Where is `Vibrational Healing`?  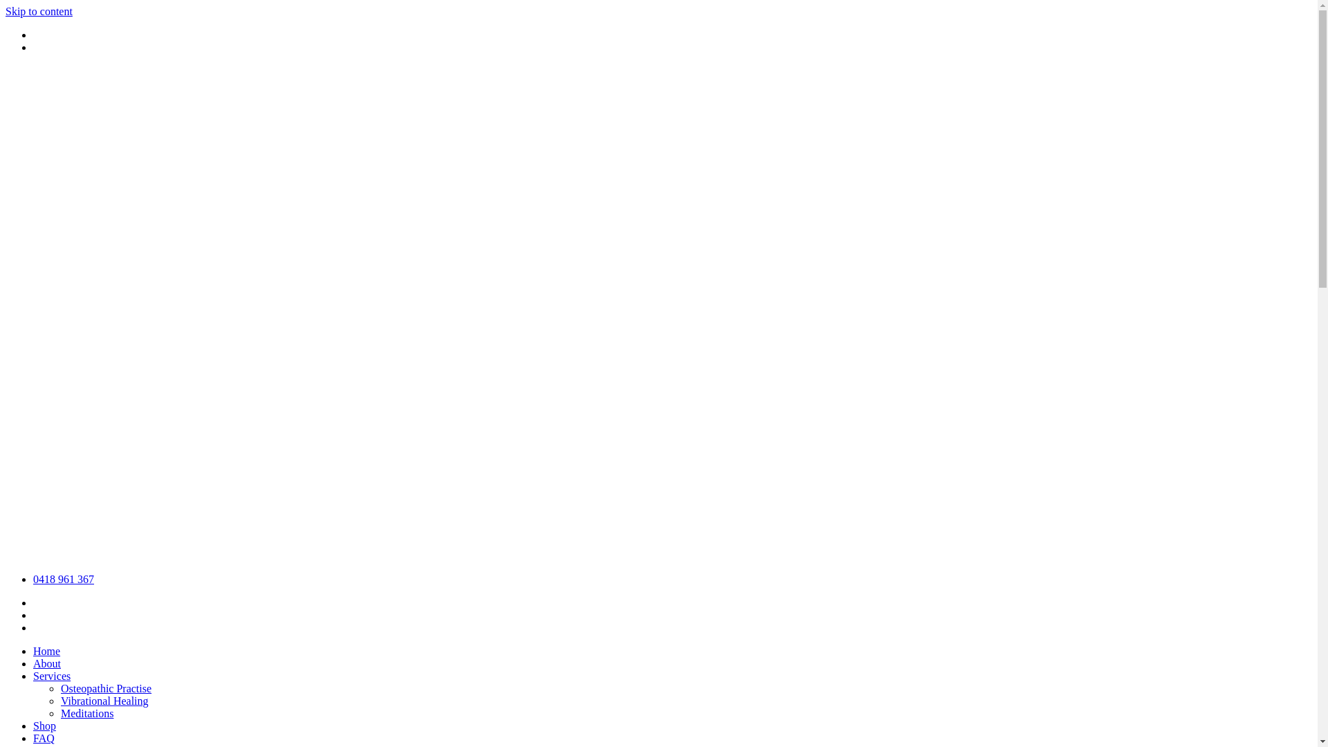
Vibrational Healing is located at coordinates (105, 701).